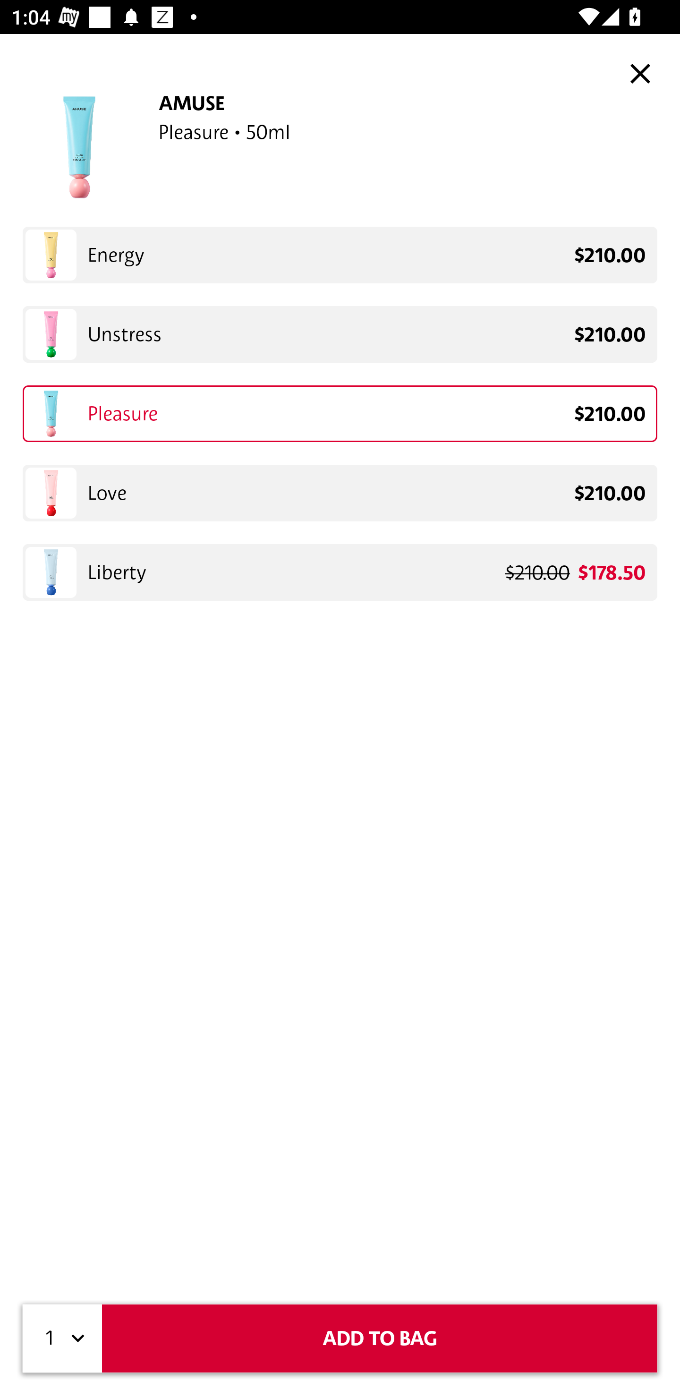 This screenshot has height=1398, width=680. I want to click on Love $210.00, so click(340, 492).